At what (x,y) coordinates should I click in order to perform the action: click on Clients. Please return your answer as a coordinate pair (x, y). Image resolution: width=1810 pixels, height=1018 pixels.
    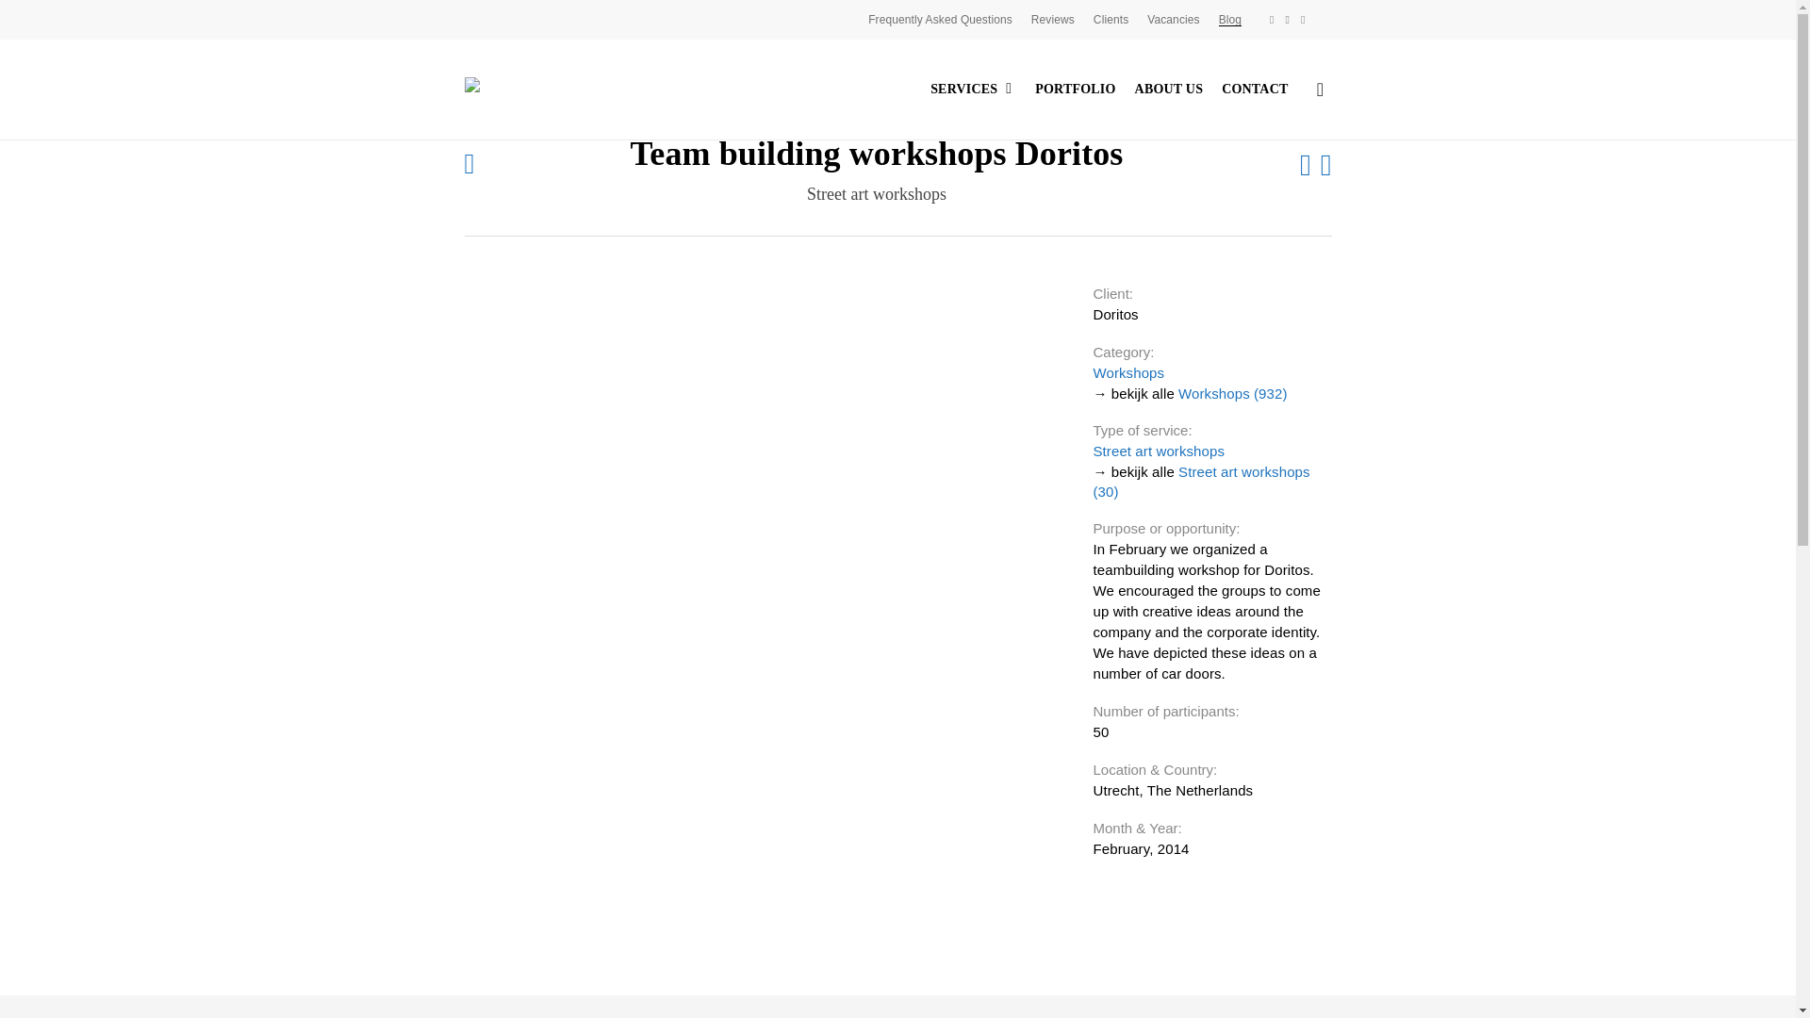
    Looking at the image, I should click on (1111, 19).